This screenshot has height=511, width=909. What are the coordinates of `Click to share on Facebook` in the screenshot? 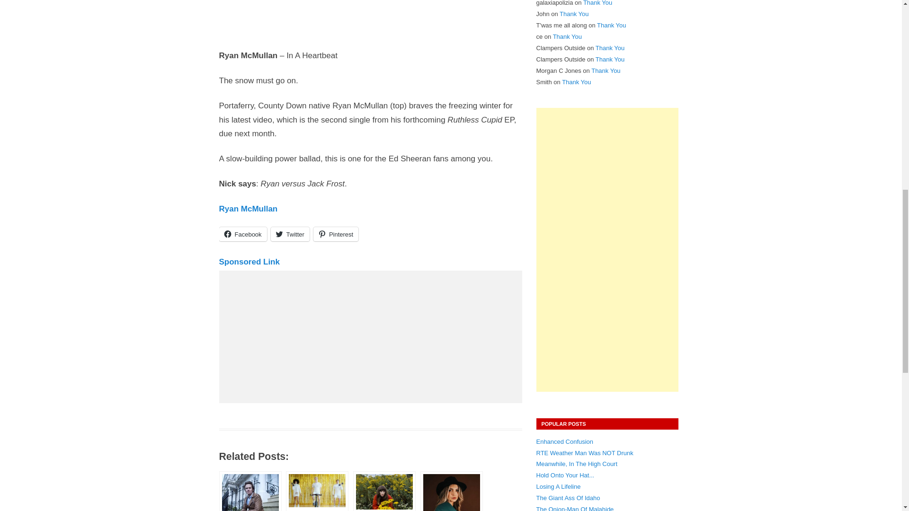 It's located at (242, 234).